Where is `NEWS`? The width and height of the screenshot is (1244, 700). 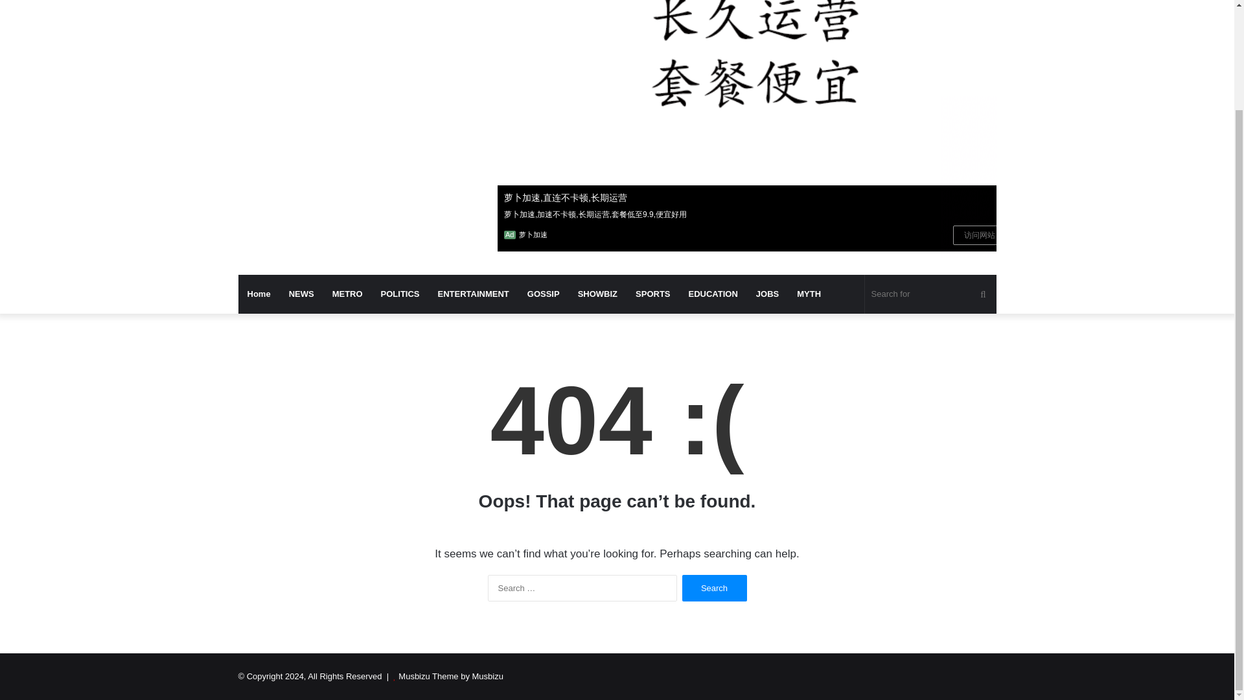 NEWS is located at coordinates (302, 294).